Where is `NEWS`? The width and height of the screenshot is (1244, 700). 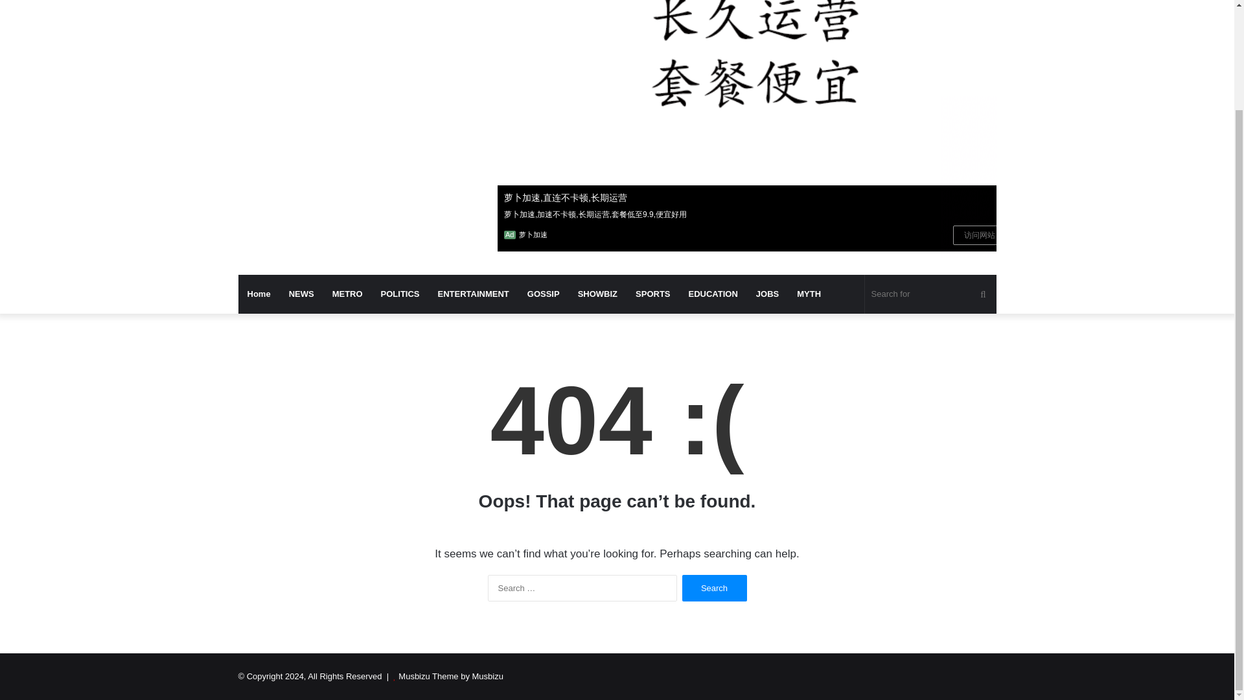 NEWS is located at coordinates (302, 294).